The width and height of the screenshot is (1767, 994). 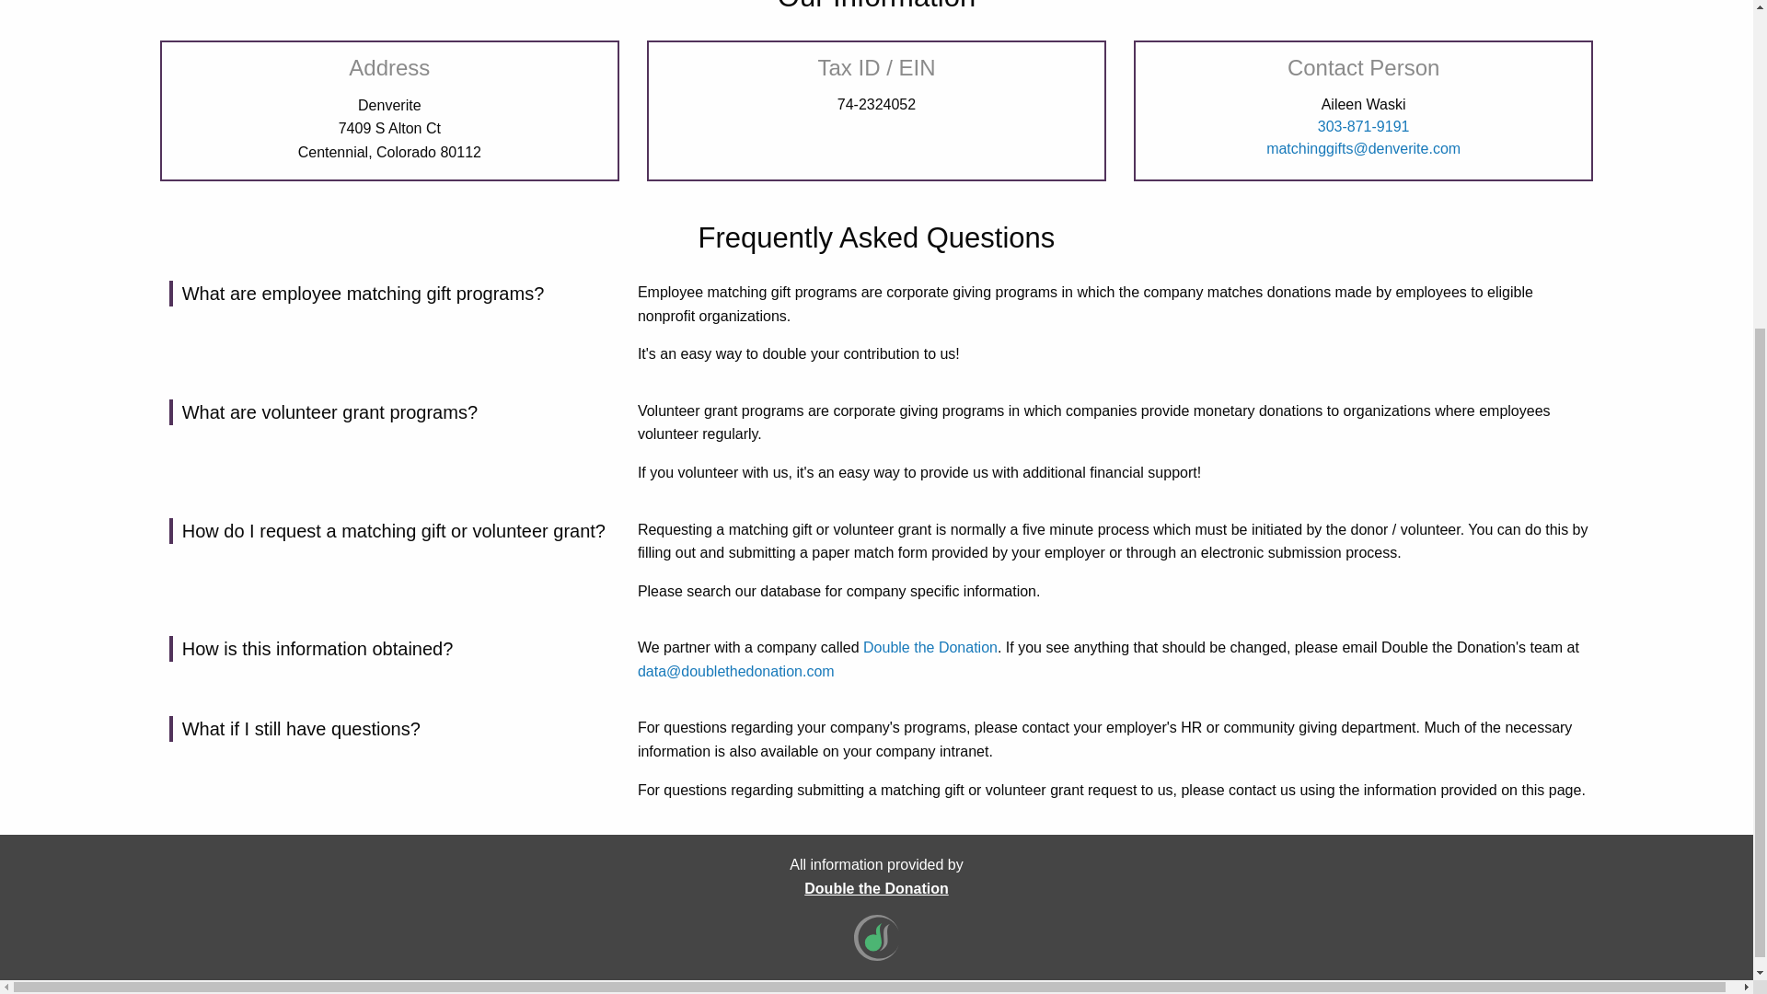 I want to click on 303-871-9191, so click(x=1364, y=125).